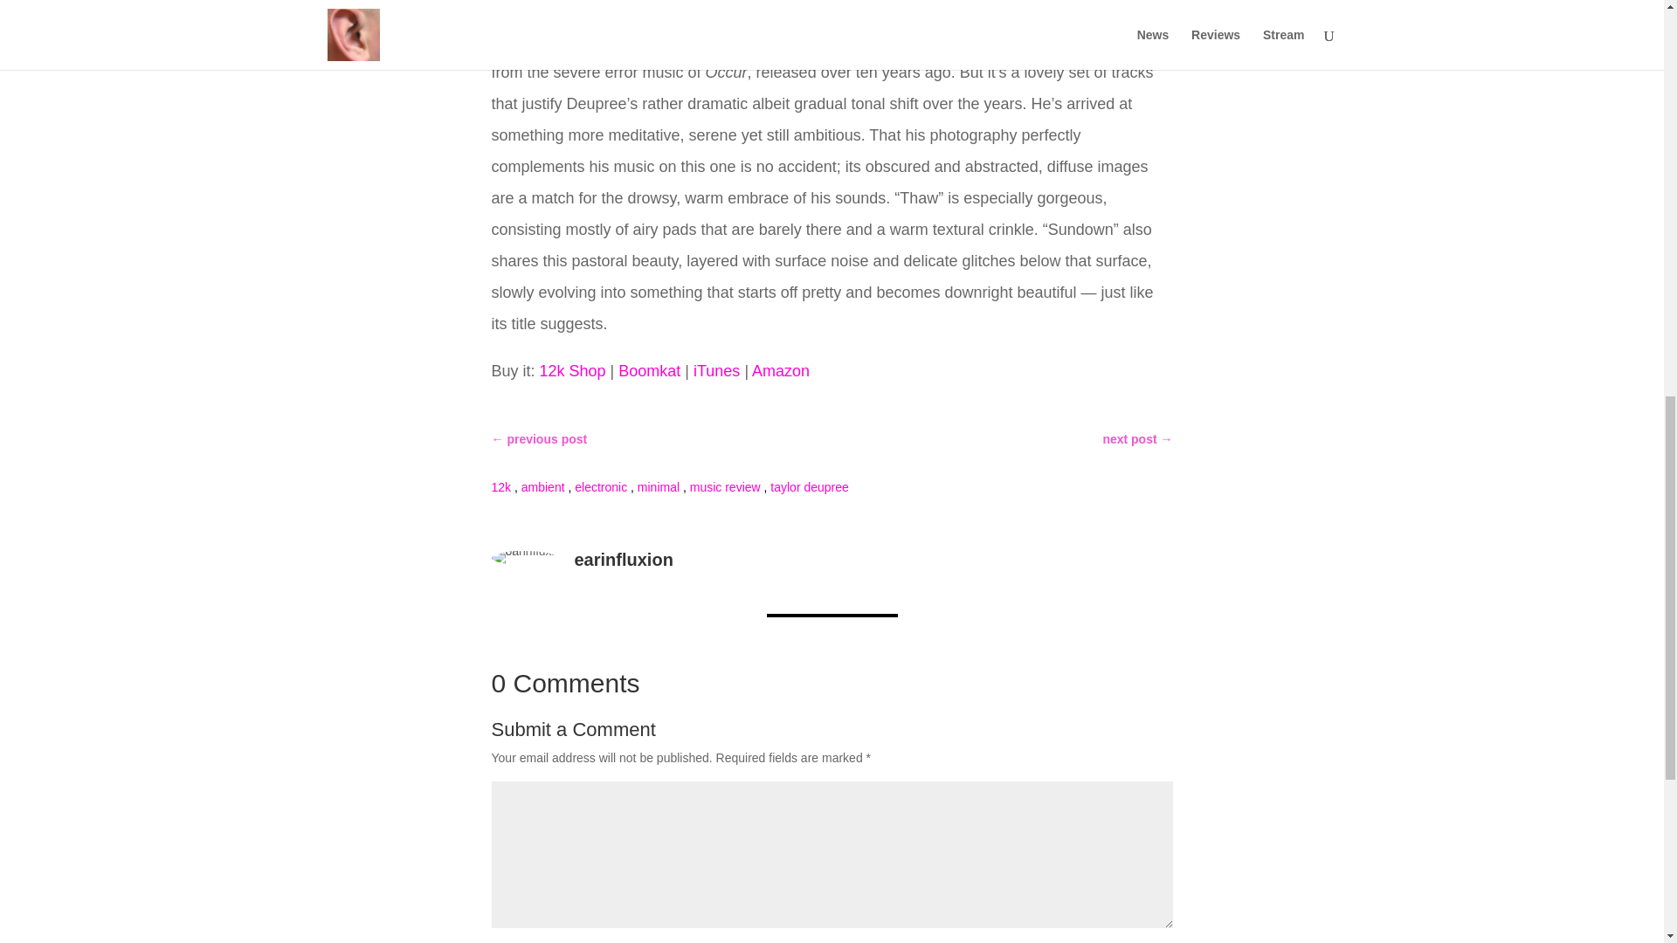 The height and width of the screenshot is (943, 1677). I want to click on minimal, so click(658, 486).